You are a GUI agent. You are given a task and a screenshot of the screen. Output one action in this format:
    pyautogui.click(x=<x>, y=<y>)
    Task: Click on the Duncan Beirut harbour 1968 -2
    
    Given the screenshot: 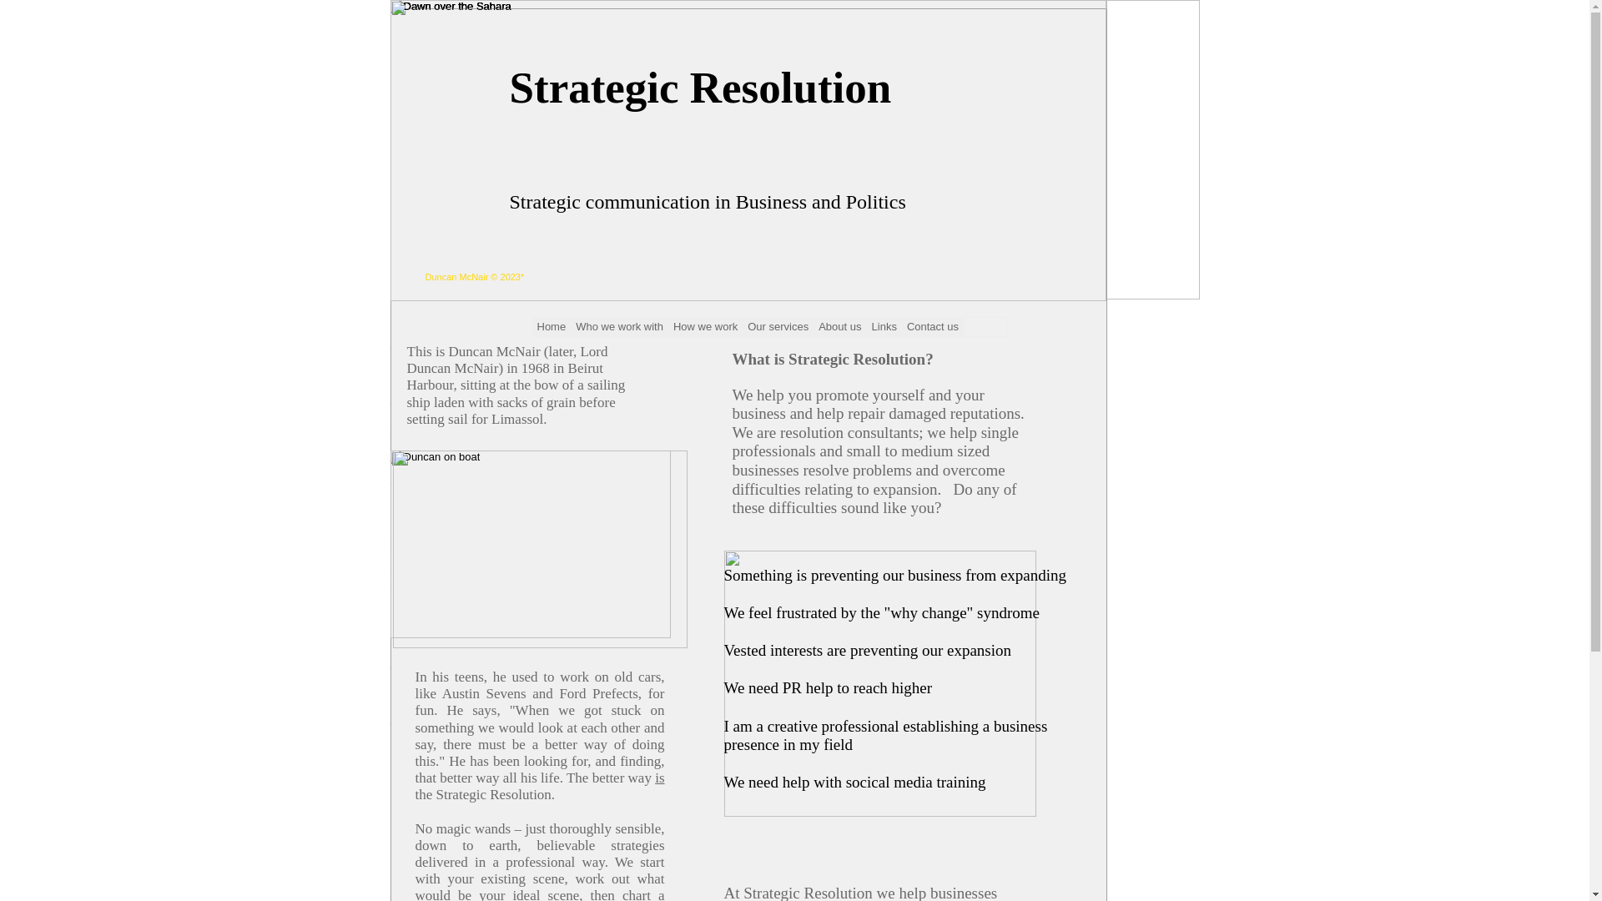 What is the action you would take?
    pyautogui.click(x=436, y=457)
    